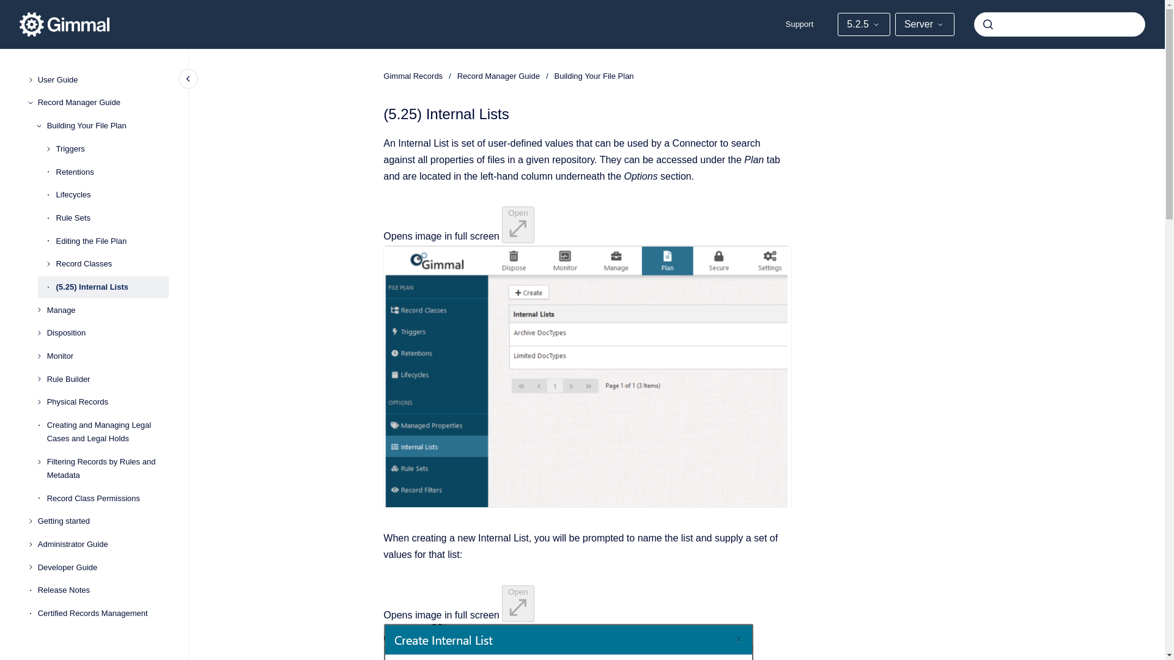  I want to click on Getting started, so click(103, 521).